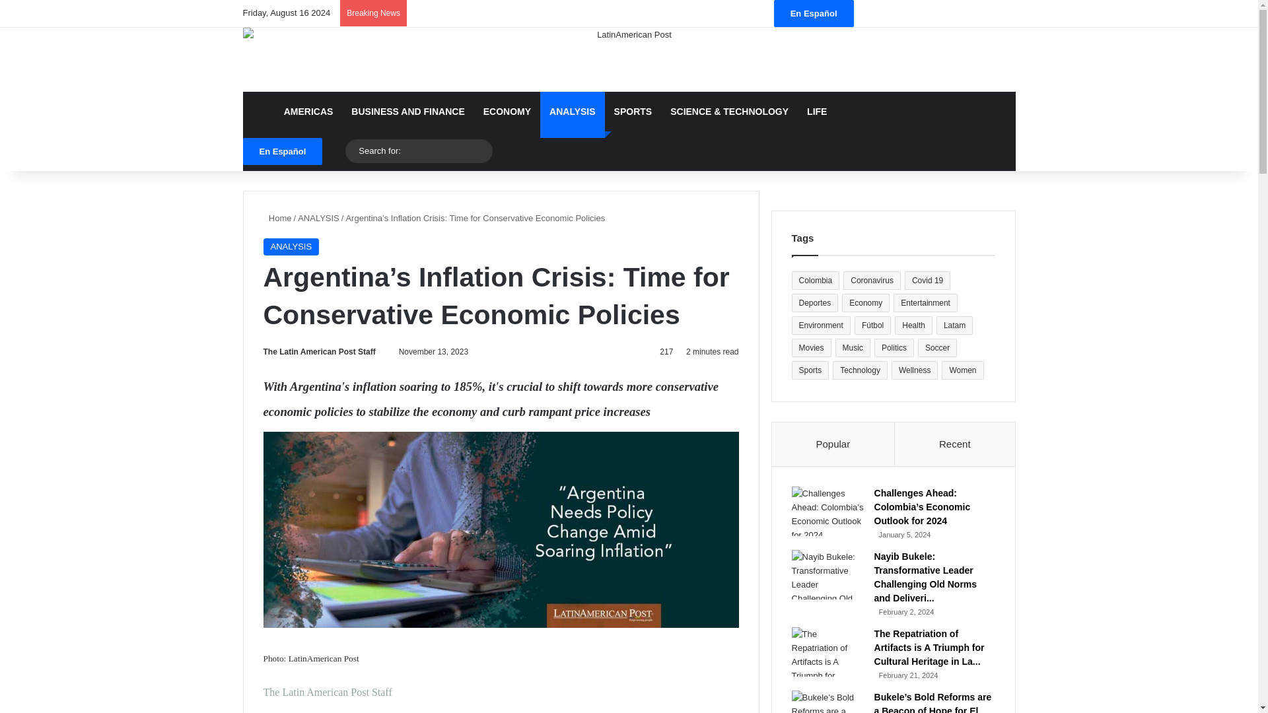 This screenshot has height=713, width=1268. I want to click on ANALYSIS, so click(572, 111).